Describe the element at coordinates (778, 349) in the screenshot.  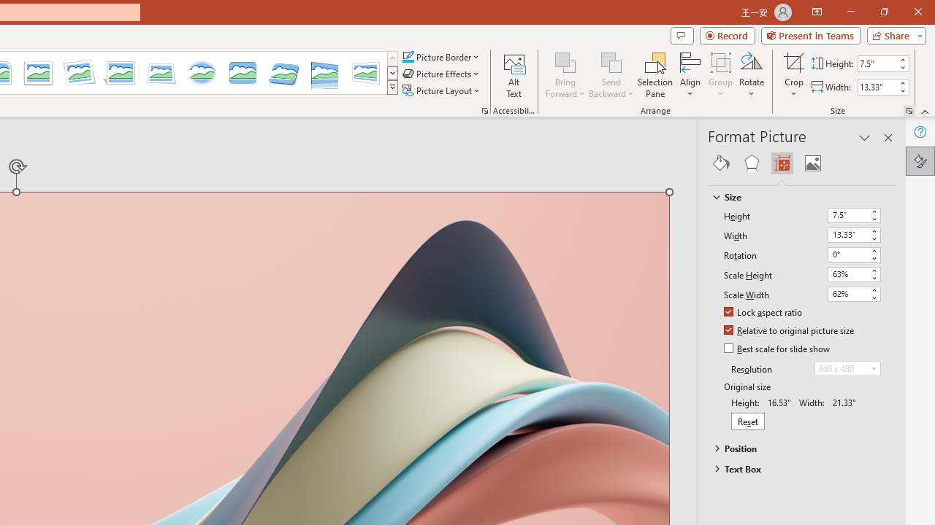
I see `Best scale for slide show` at that location.